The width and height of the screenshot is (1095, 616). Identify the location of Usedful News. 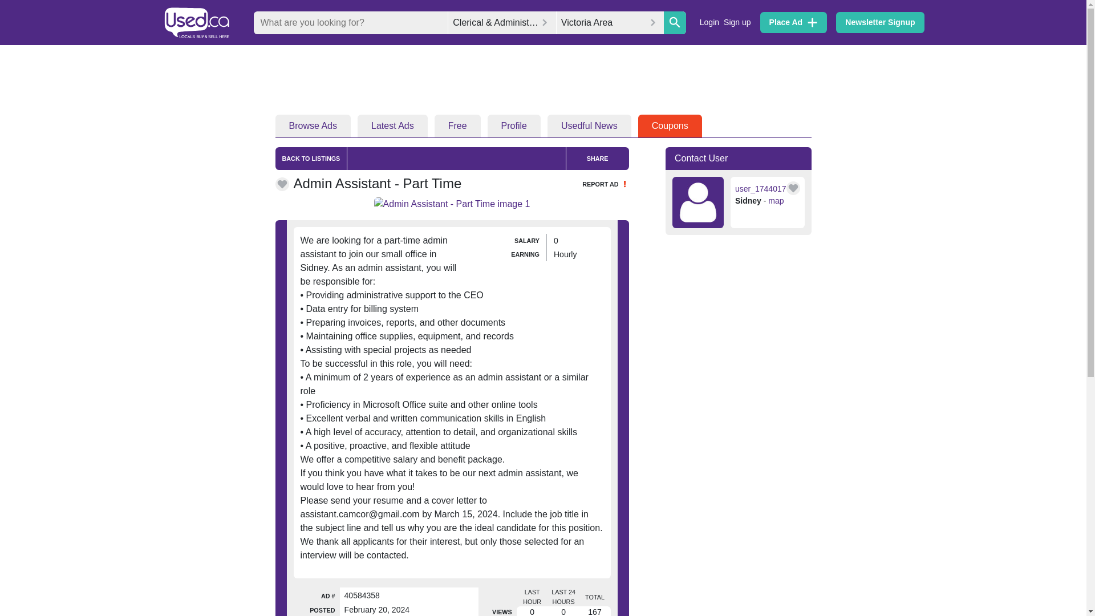
(590, 125).